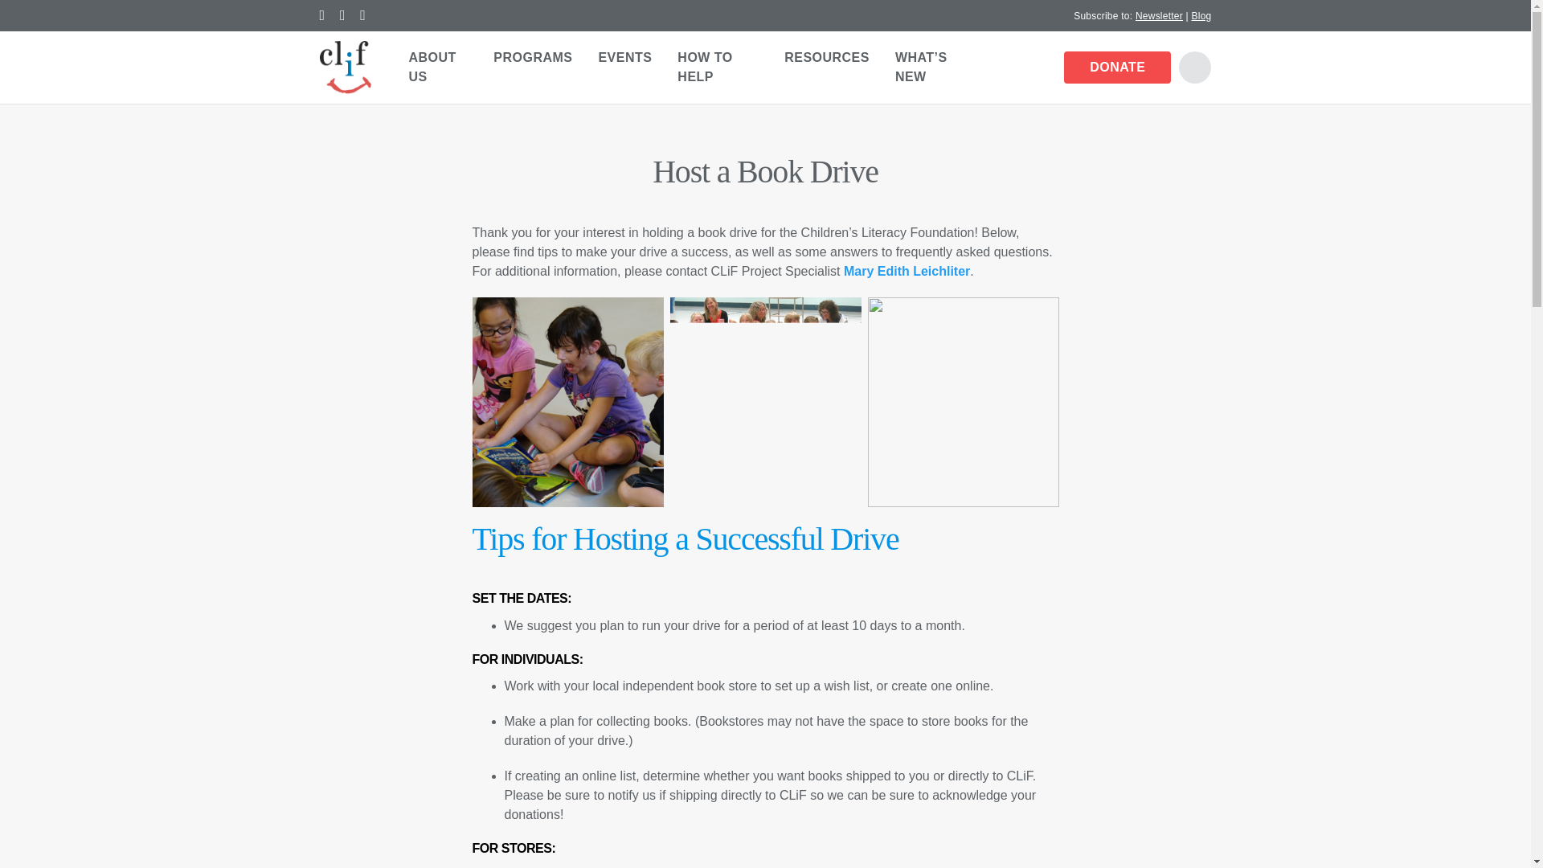 This screenshot has width=1543, height=868. Describe the element at coordinates (1117, 67) in the screenshot. I see `DONATE` at that location.